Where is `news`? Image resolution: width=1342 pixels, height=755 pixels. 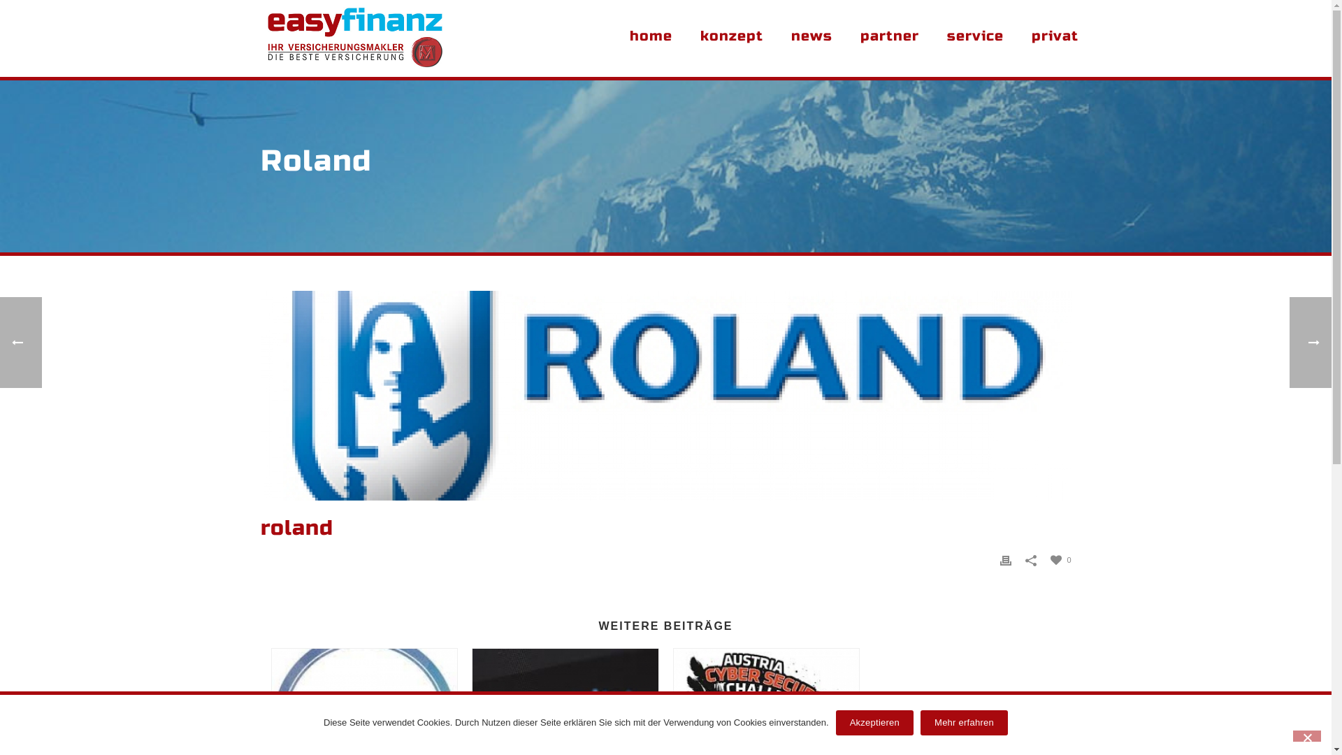
news is located at coordinates (812, 39).